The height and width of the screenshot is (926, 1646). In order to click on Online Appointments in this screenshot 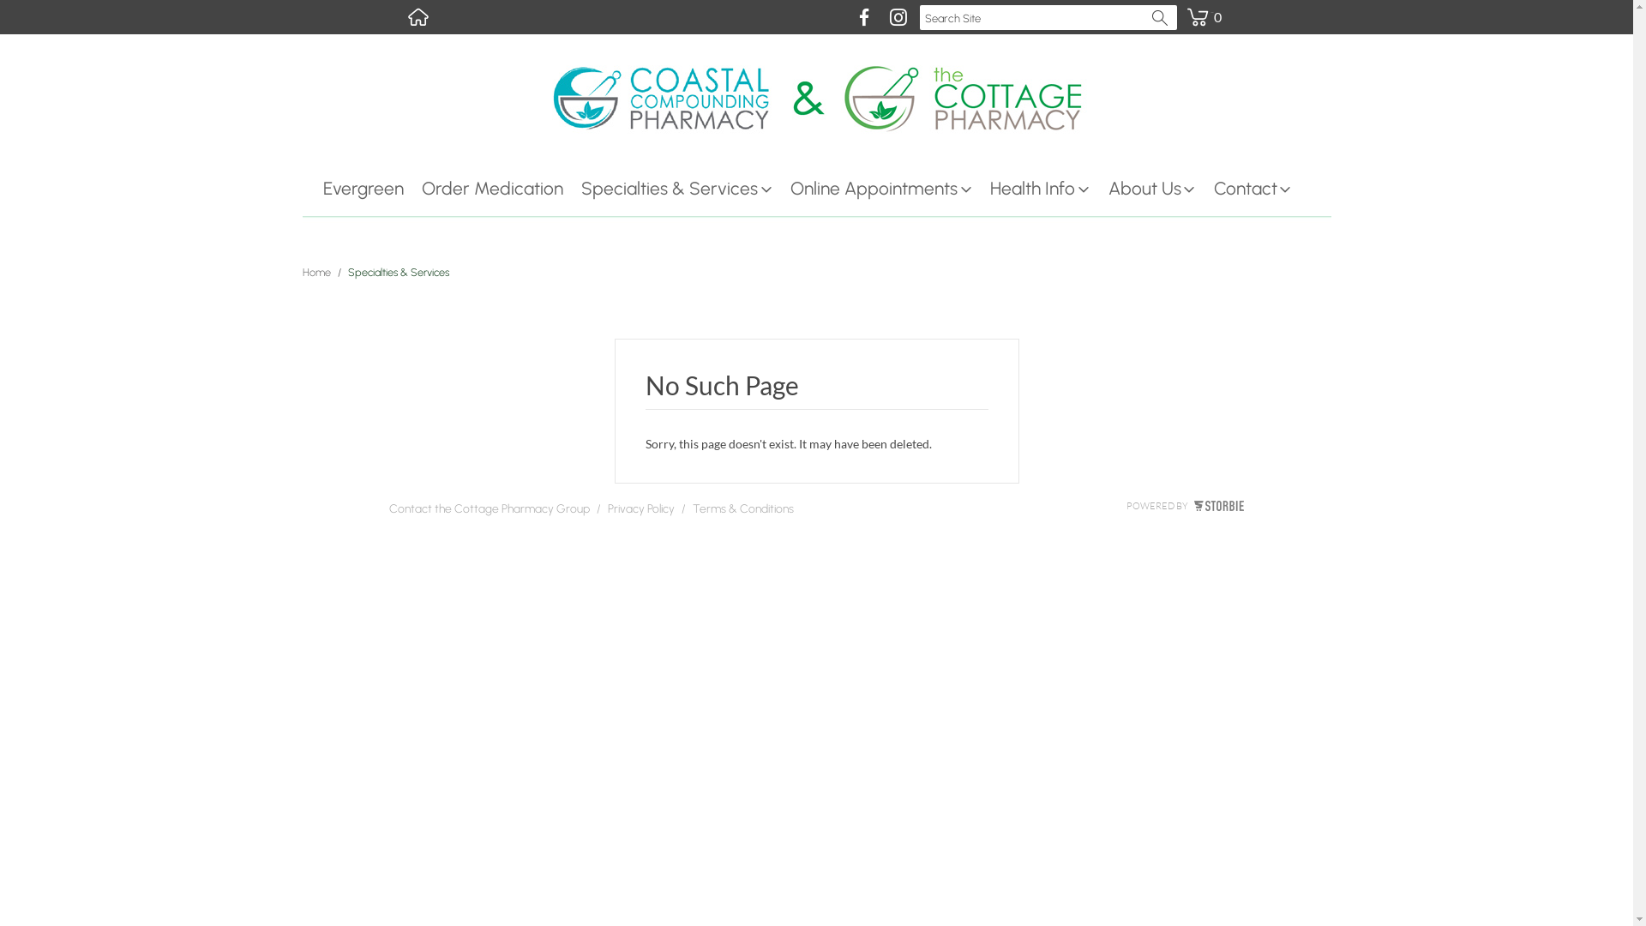, I will do `click(890, 189)`.